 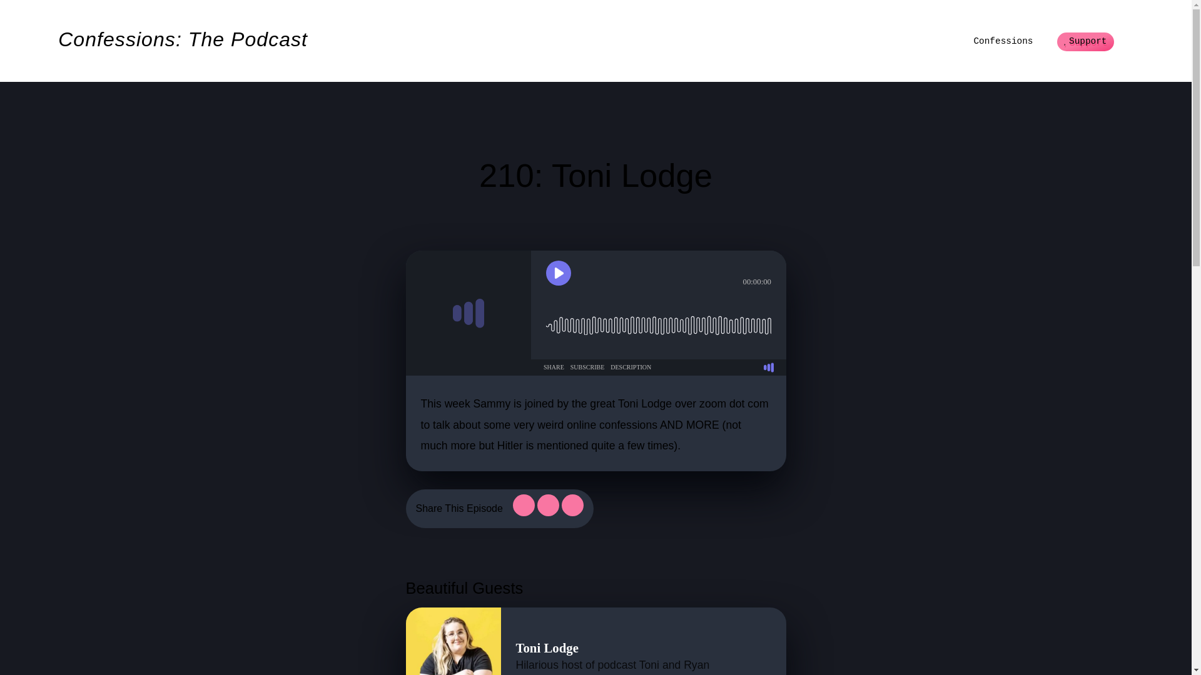 What do you see at coordinates (1085, 42) in the screenshot?
I see `Support` at bounding box center [1085, 42].